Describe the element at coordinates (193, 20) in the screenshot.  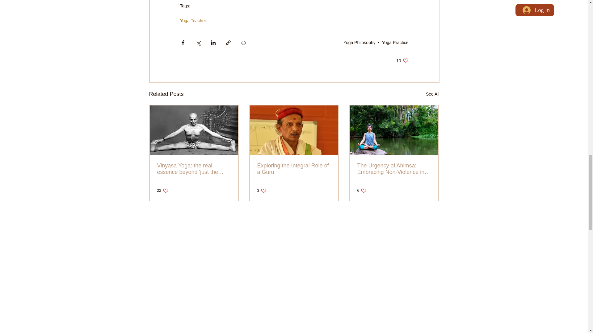
I see `See All` at that location.